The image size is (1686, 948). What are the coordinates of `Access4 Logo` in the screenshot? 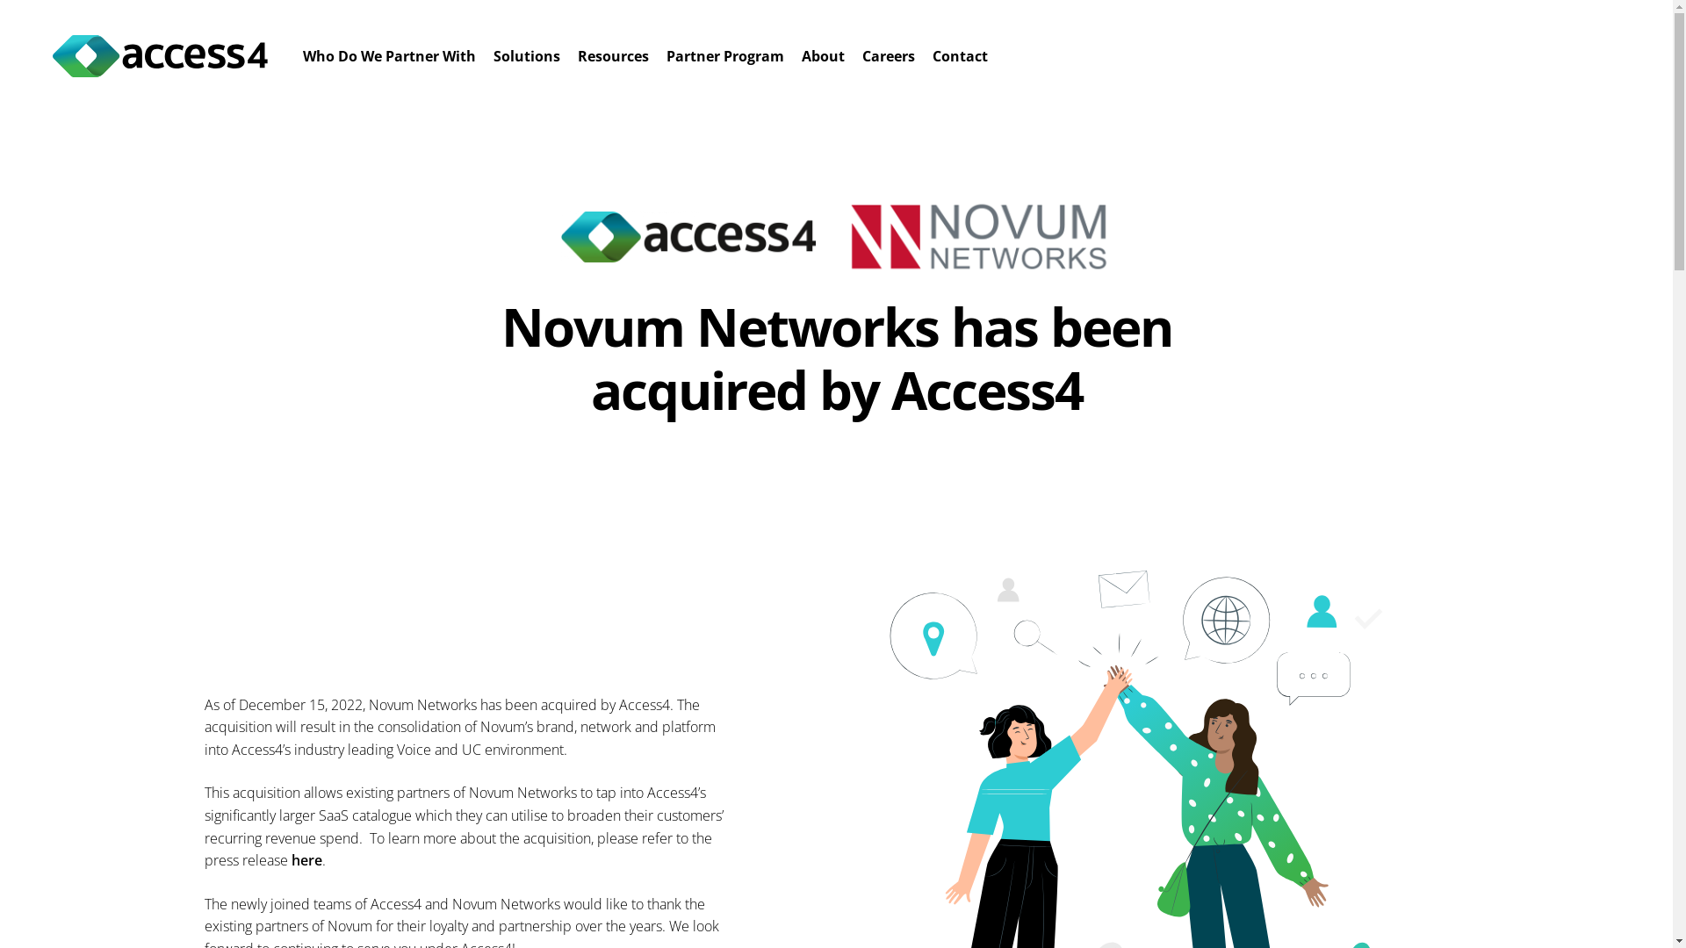 It's located at (160, 56).